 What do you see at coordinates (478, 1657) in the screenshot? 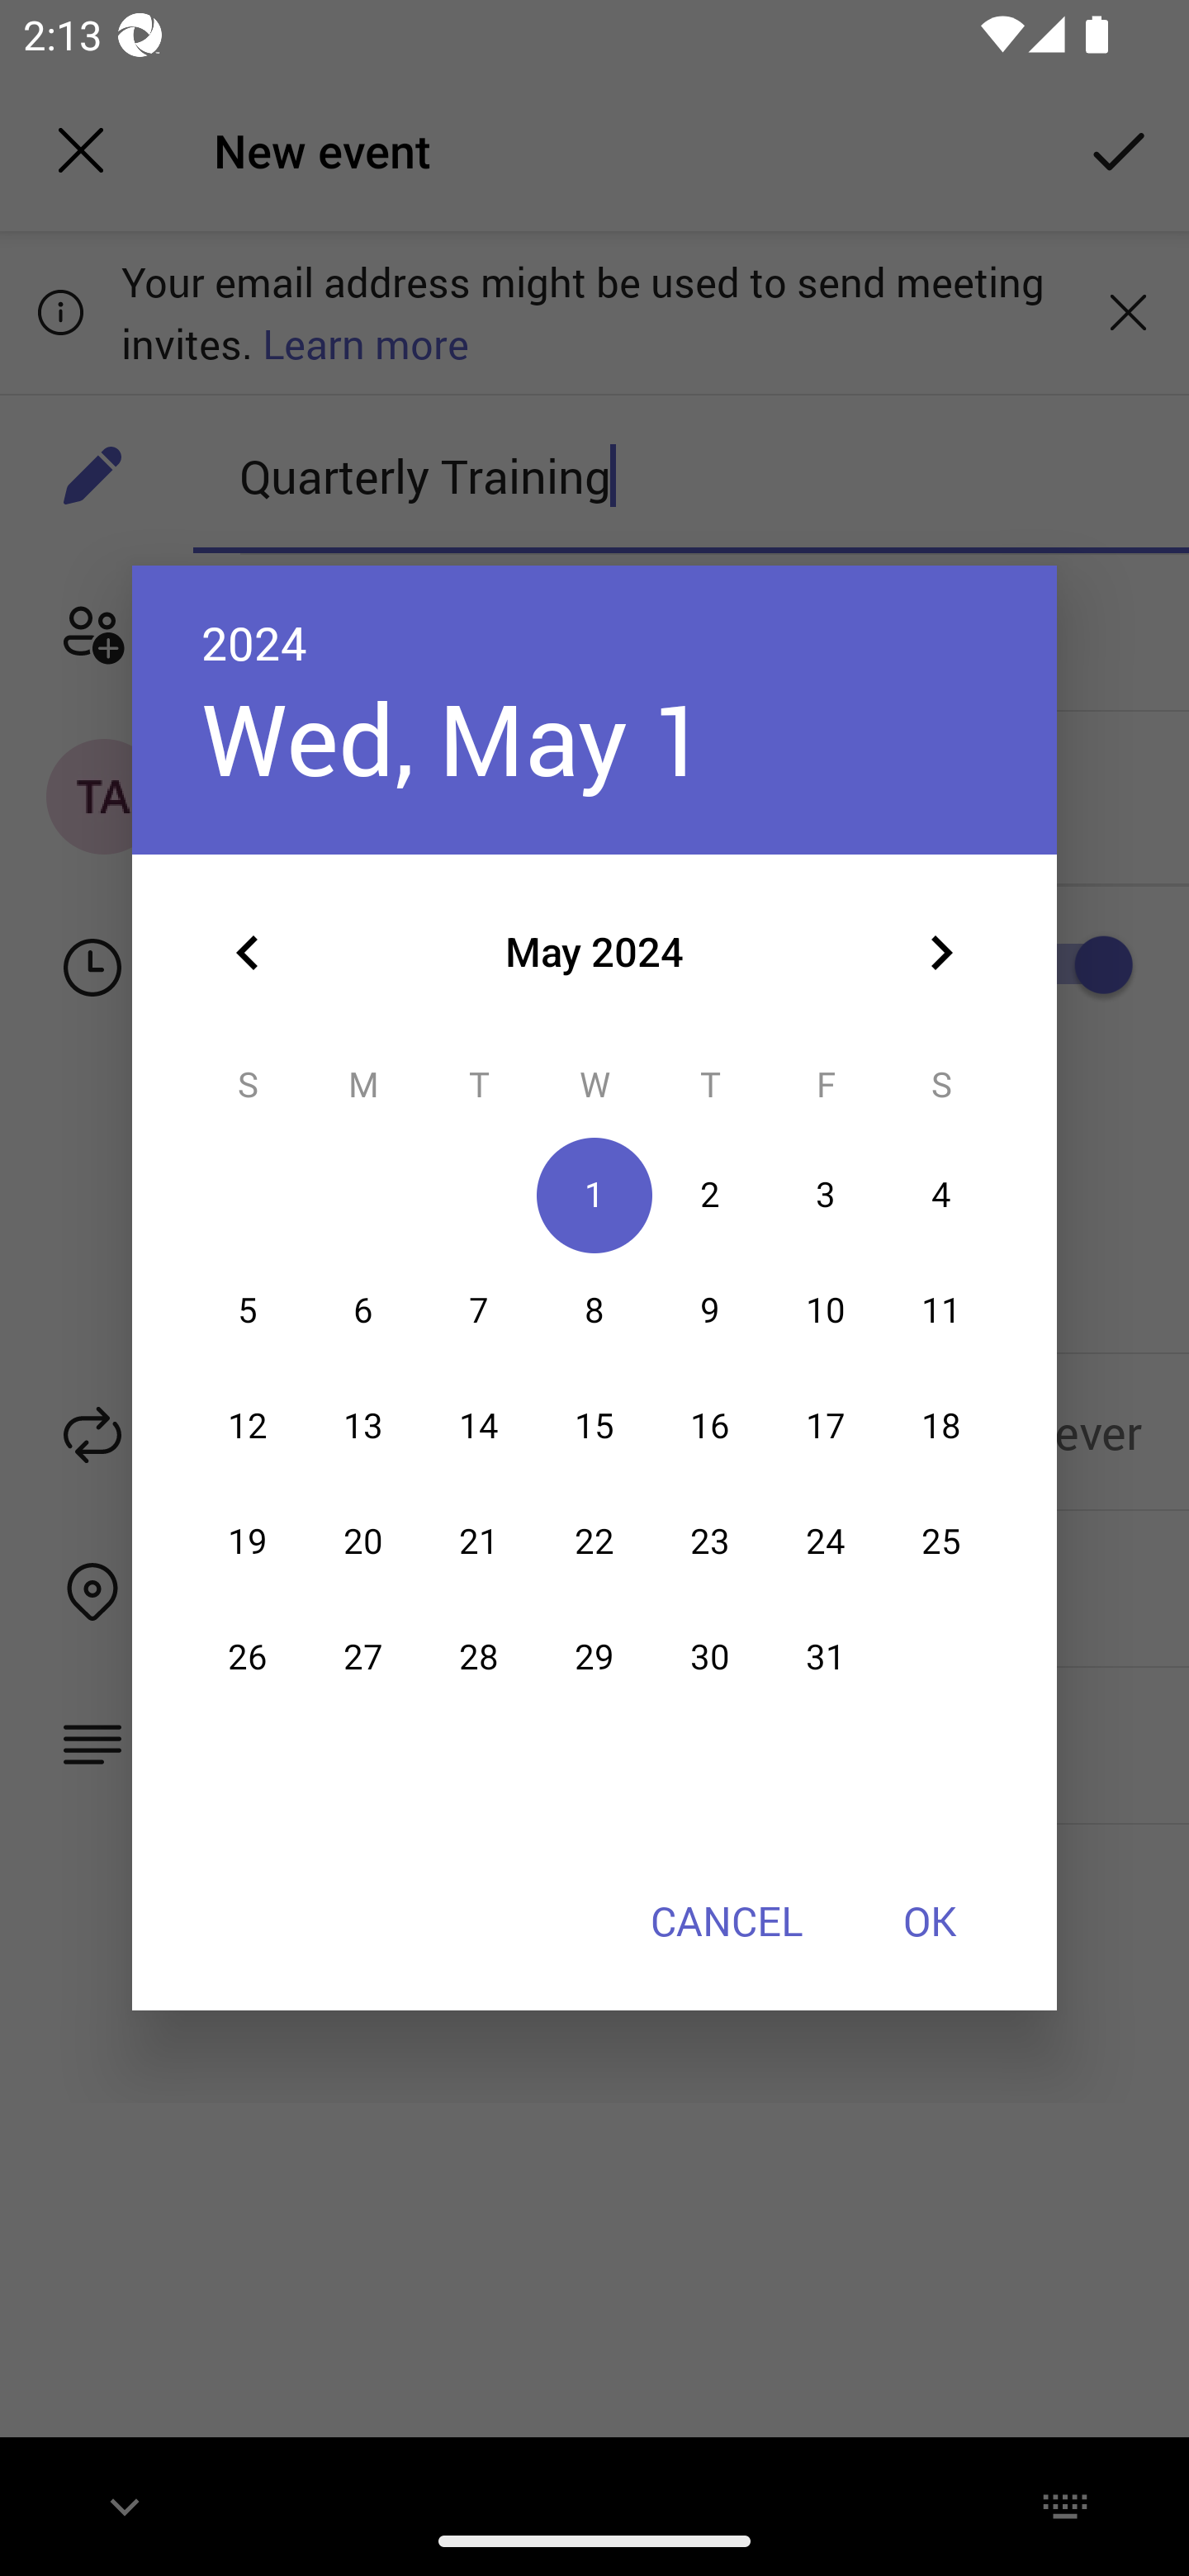
I see `28 28 May 2024` at bounding box center [478, 1657].